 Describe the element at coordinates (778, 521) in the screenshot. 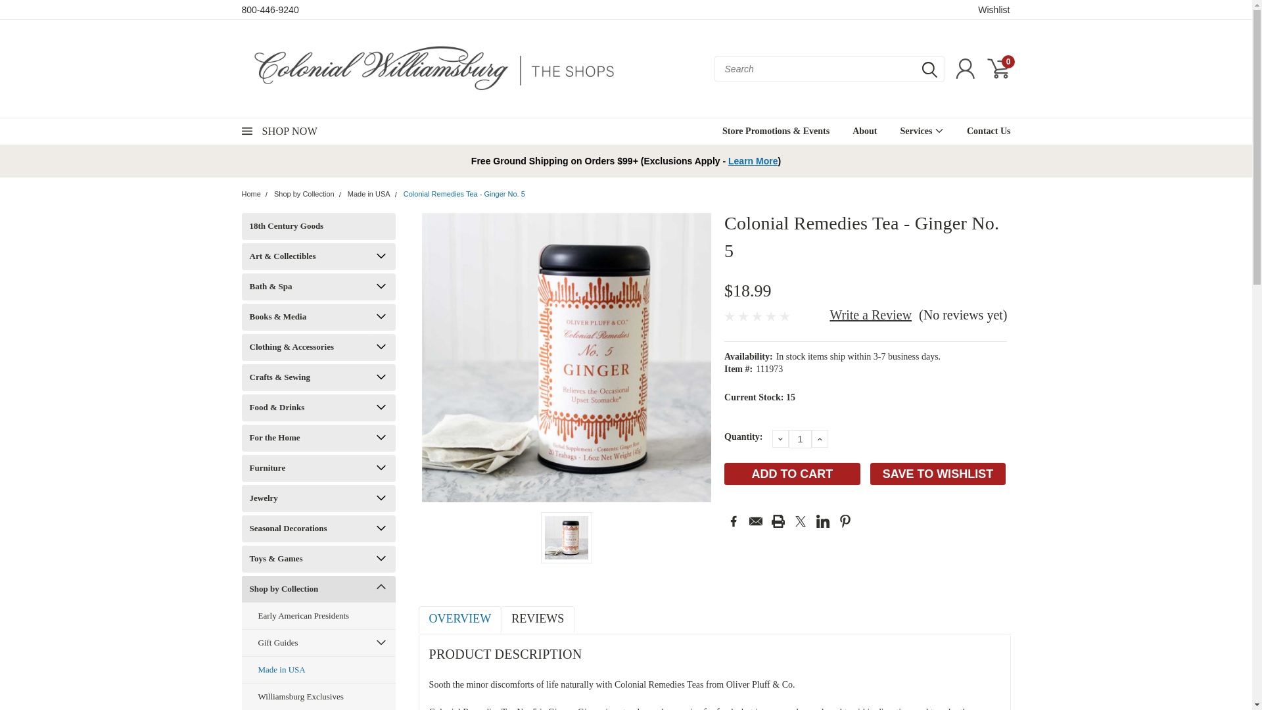

I see `Print` at that location.